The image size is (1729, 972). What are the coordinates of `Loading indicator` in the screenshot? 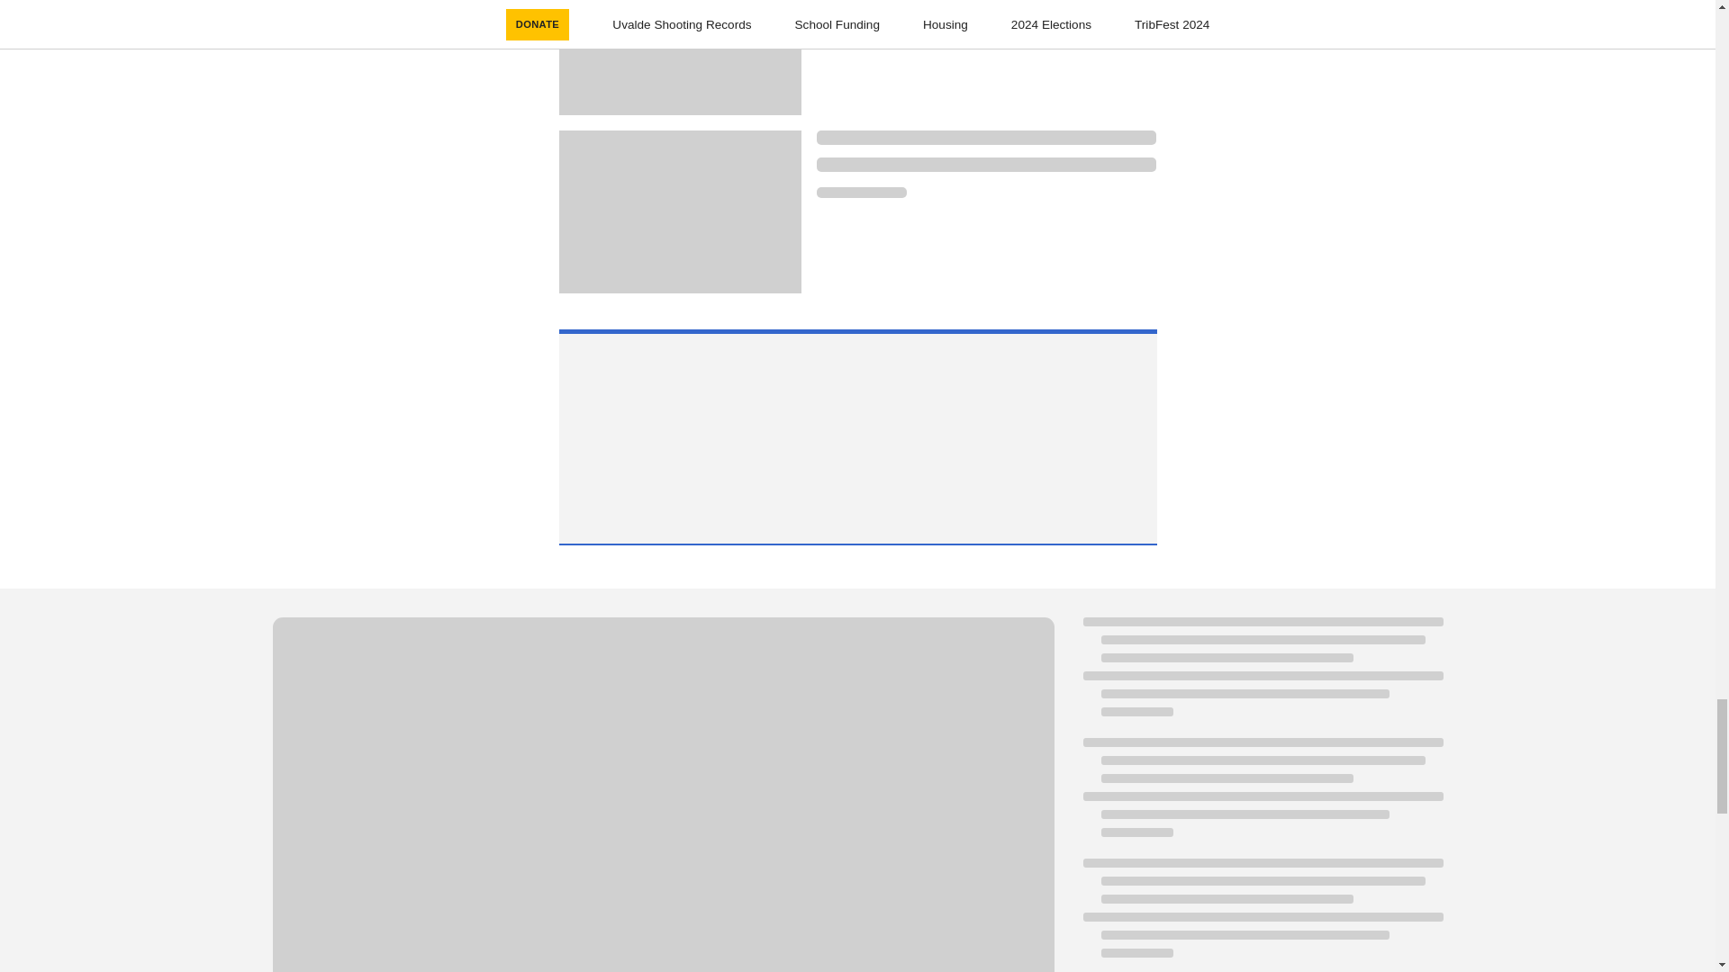 It's located at (861, 13).